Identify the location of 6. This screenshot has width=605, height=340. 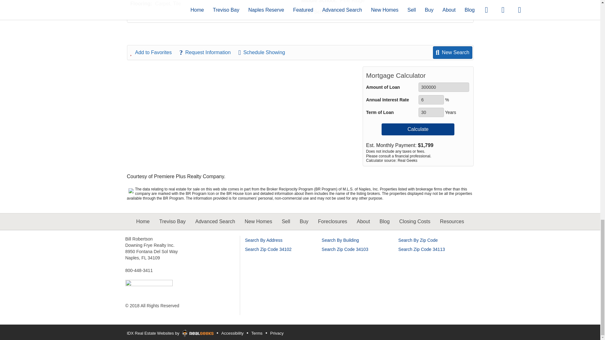
(431, 99).